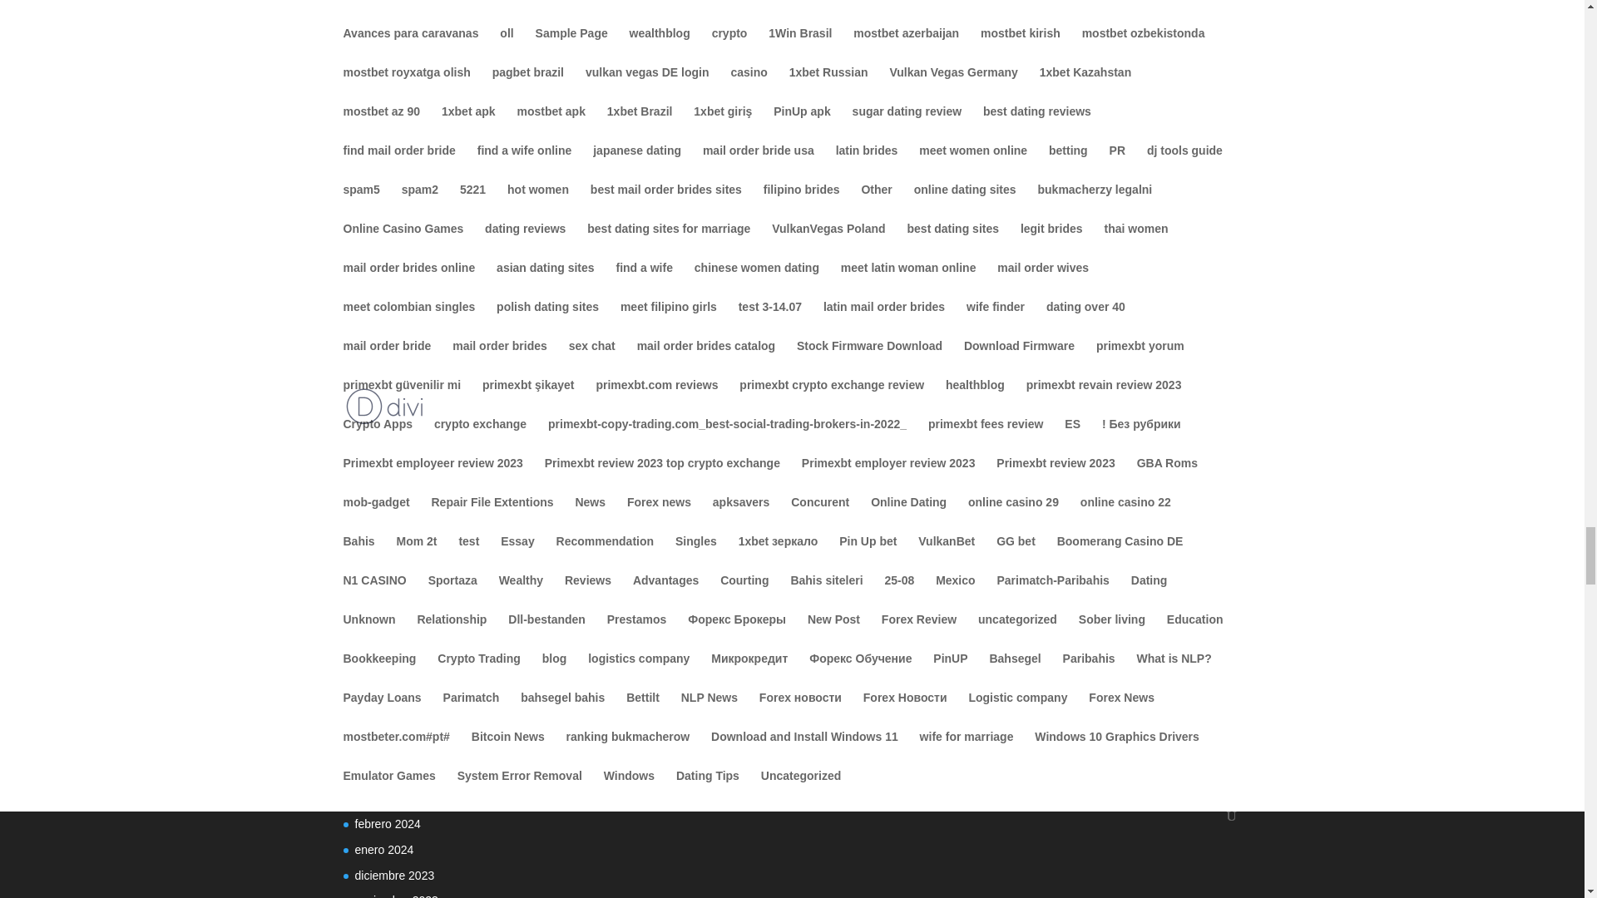 The height and width of the screenshot is (898, 1597). Describe the element at coordinates (918, 530) in the screenshot. I see `Enviar comentario` at that location.